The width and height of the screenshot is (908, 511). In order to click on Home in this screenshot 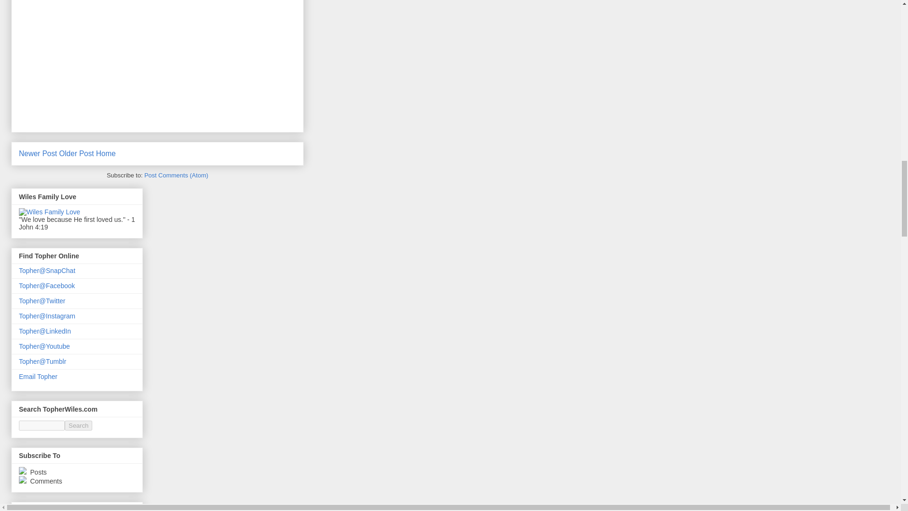, I will do `click(106, 153)`.